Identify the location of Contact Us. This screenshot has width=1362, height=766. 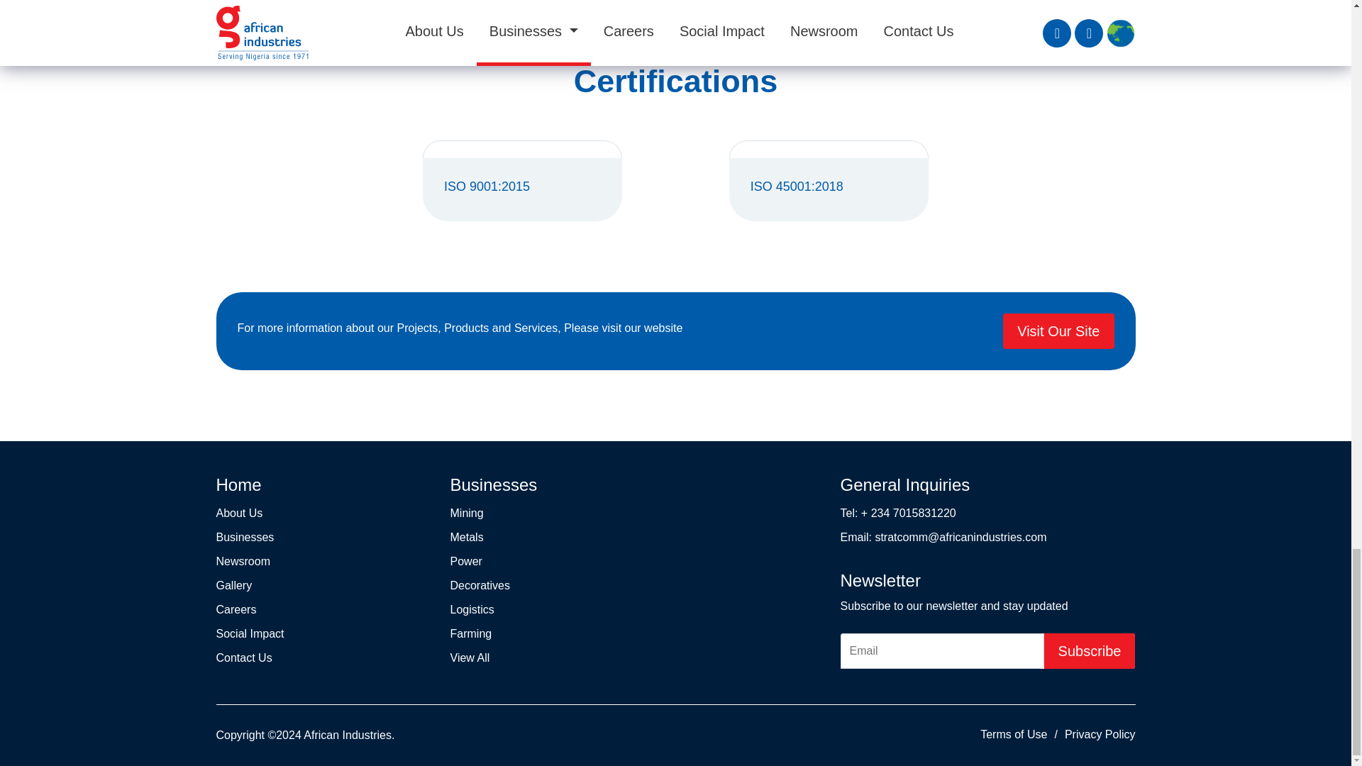
(243, 658).